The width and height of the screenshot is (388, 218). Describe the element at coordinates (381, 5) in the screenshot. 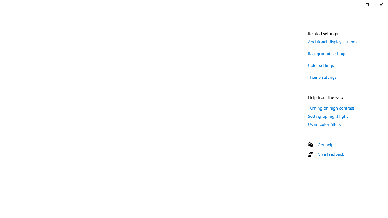

I see `Close Settings` at that location.